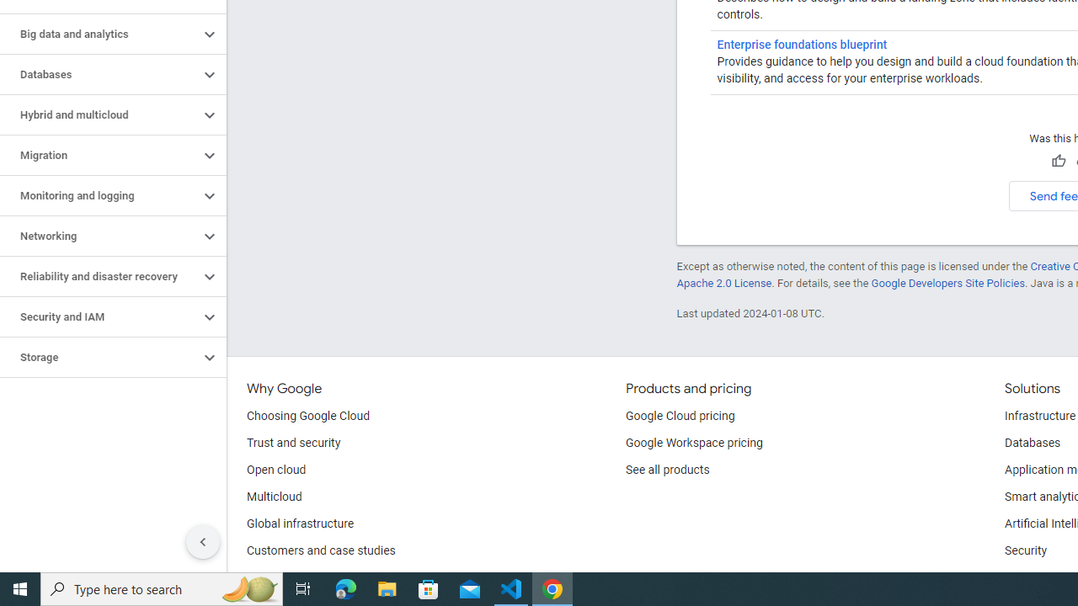 The height and width of the screenshot is (606, 1078). I want to click on Google Cloud pricing, so click(680, 416).